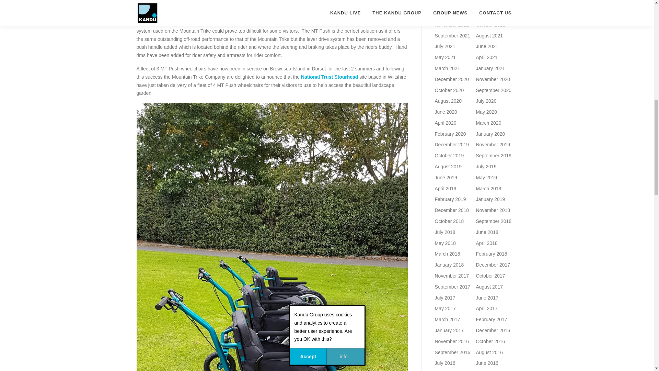  Describe the element at coordinates (331, 14) in the screenshot. I see `Brownsea Island` at that location.